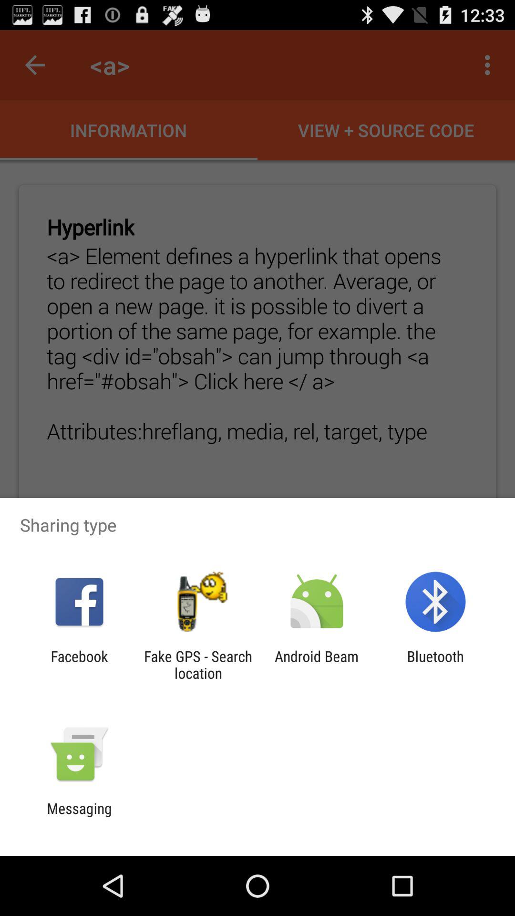  I want to click on launch app next to the fake gps search, so click(317, 665).